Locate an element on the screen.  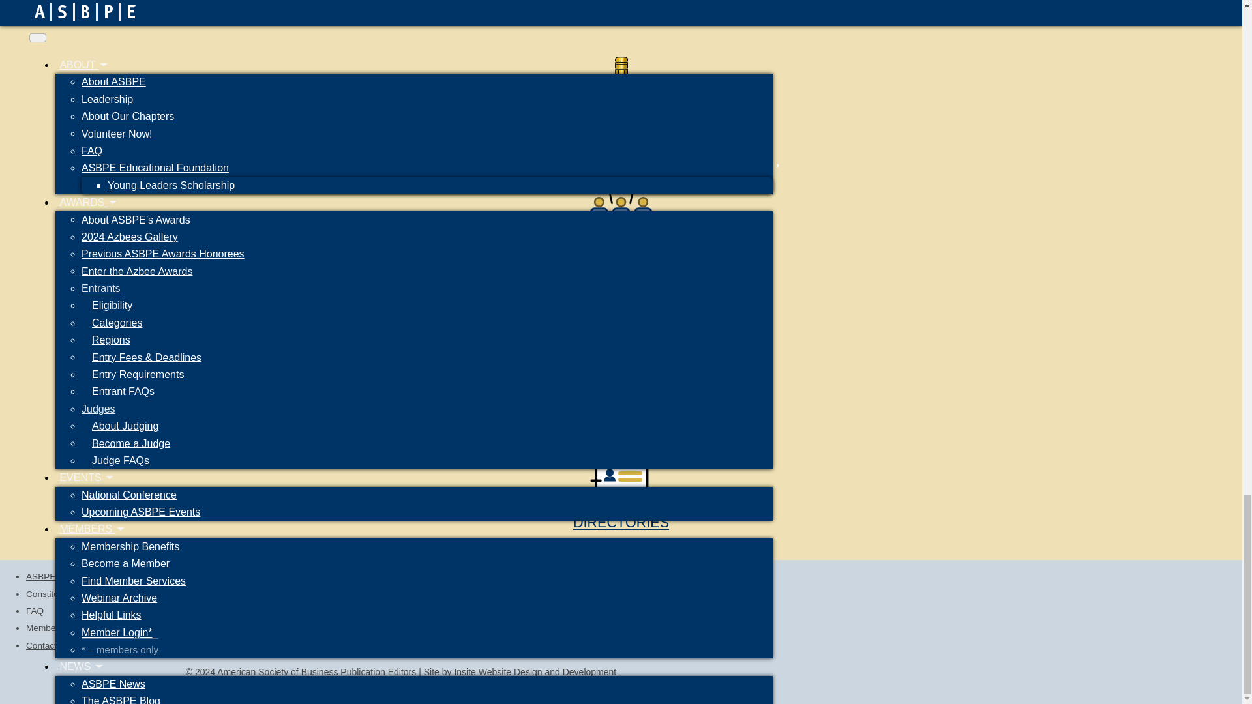
Insite Website Design and Development is located at coordinates (535, 671).